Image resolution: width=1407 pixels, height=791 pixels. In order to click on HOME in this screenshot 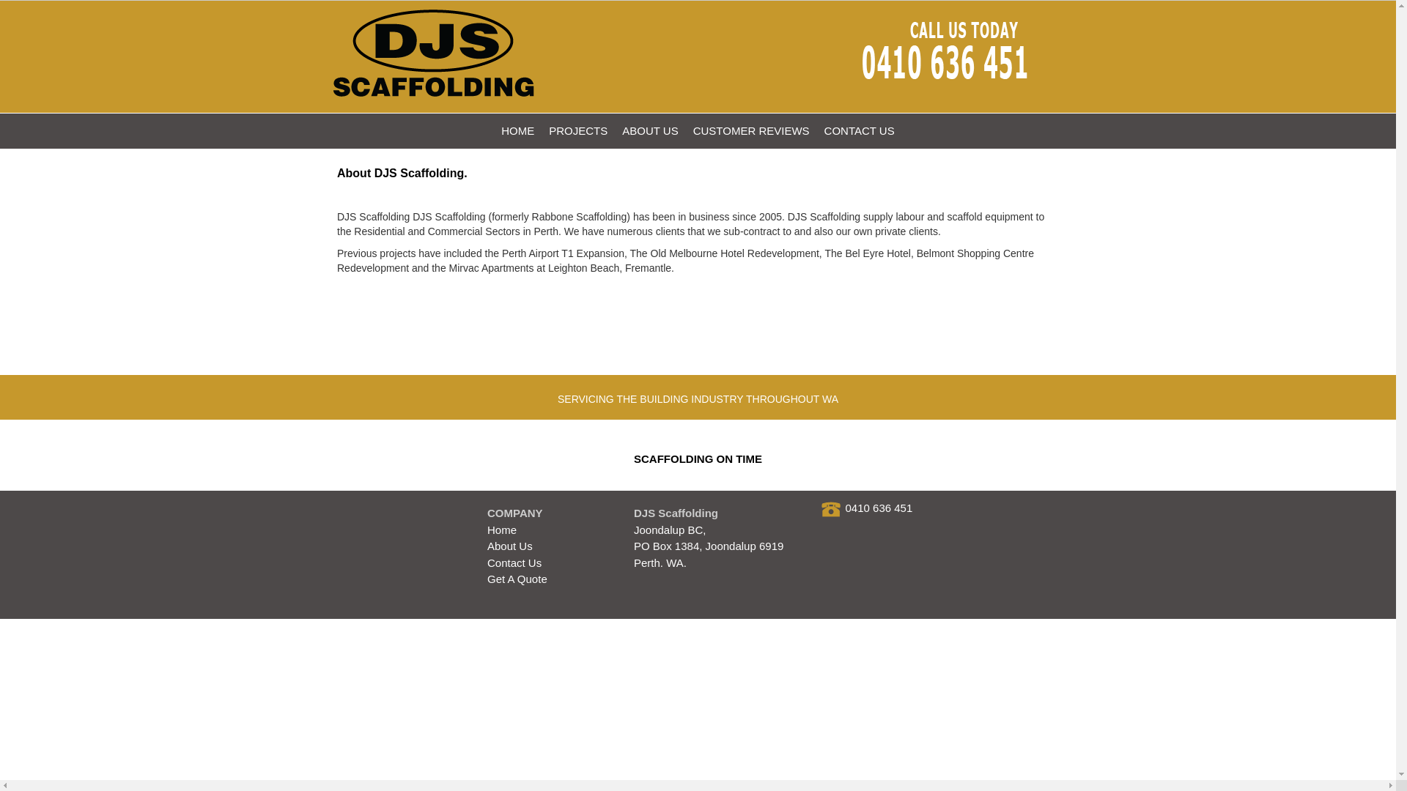, I will do `click(517, 131)`.